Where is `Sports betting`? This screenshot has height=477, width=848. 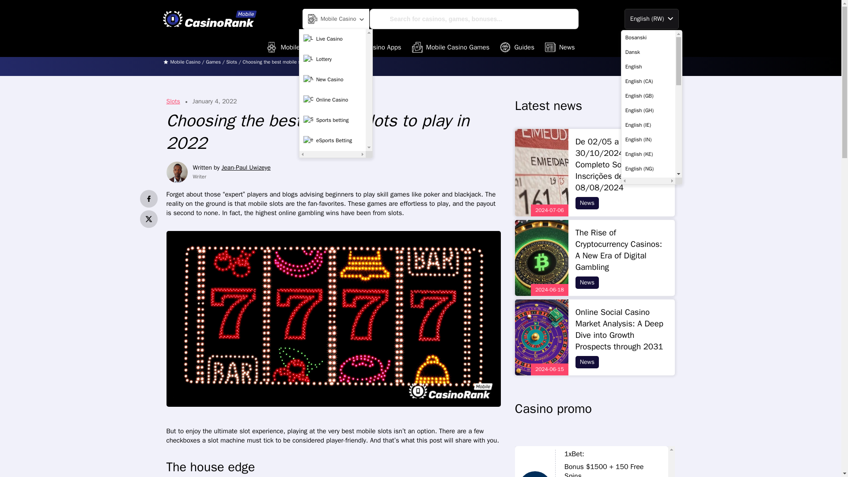 Sports betting is located at coordinates (333, 120).